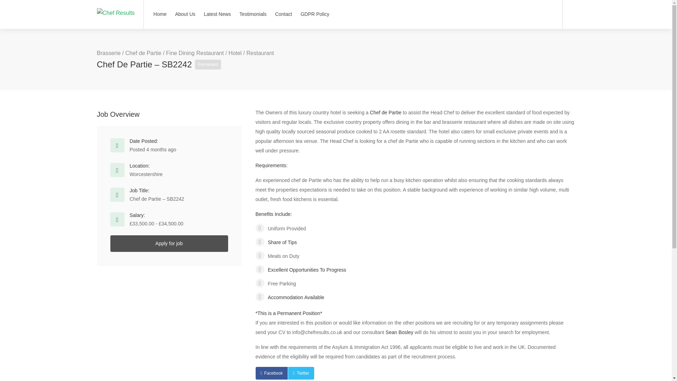 The height and width of the screenshot is (381, 677). Describe the element at coordinates (143, 53) in the screenshot. I see `Chef de Partie` at that location.